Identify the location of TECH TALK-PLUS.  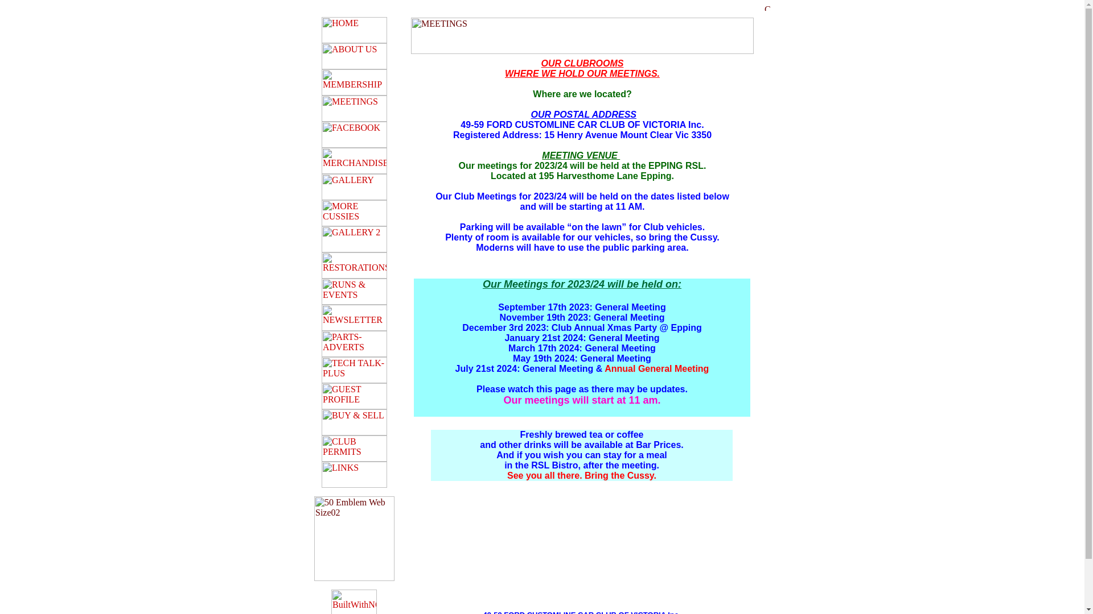
(354, 370).